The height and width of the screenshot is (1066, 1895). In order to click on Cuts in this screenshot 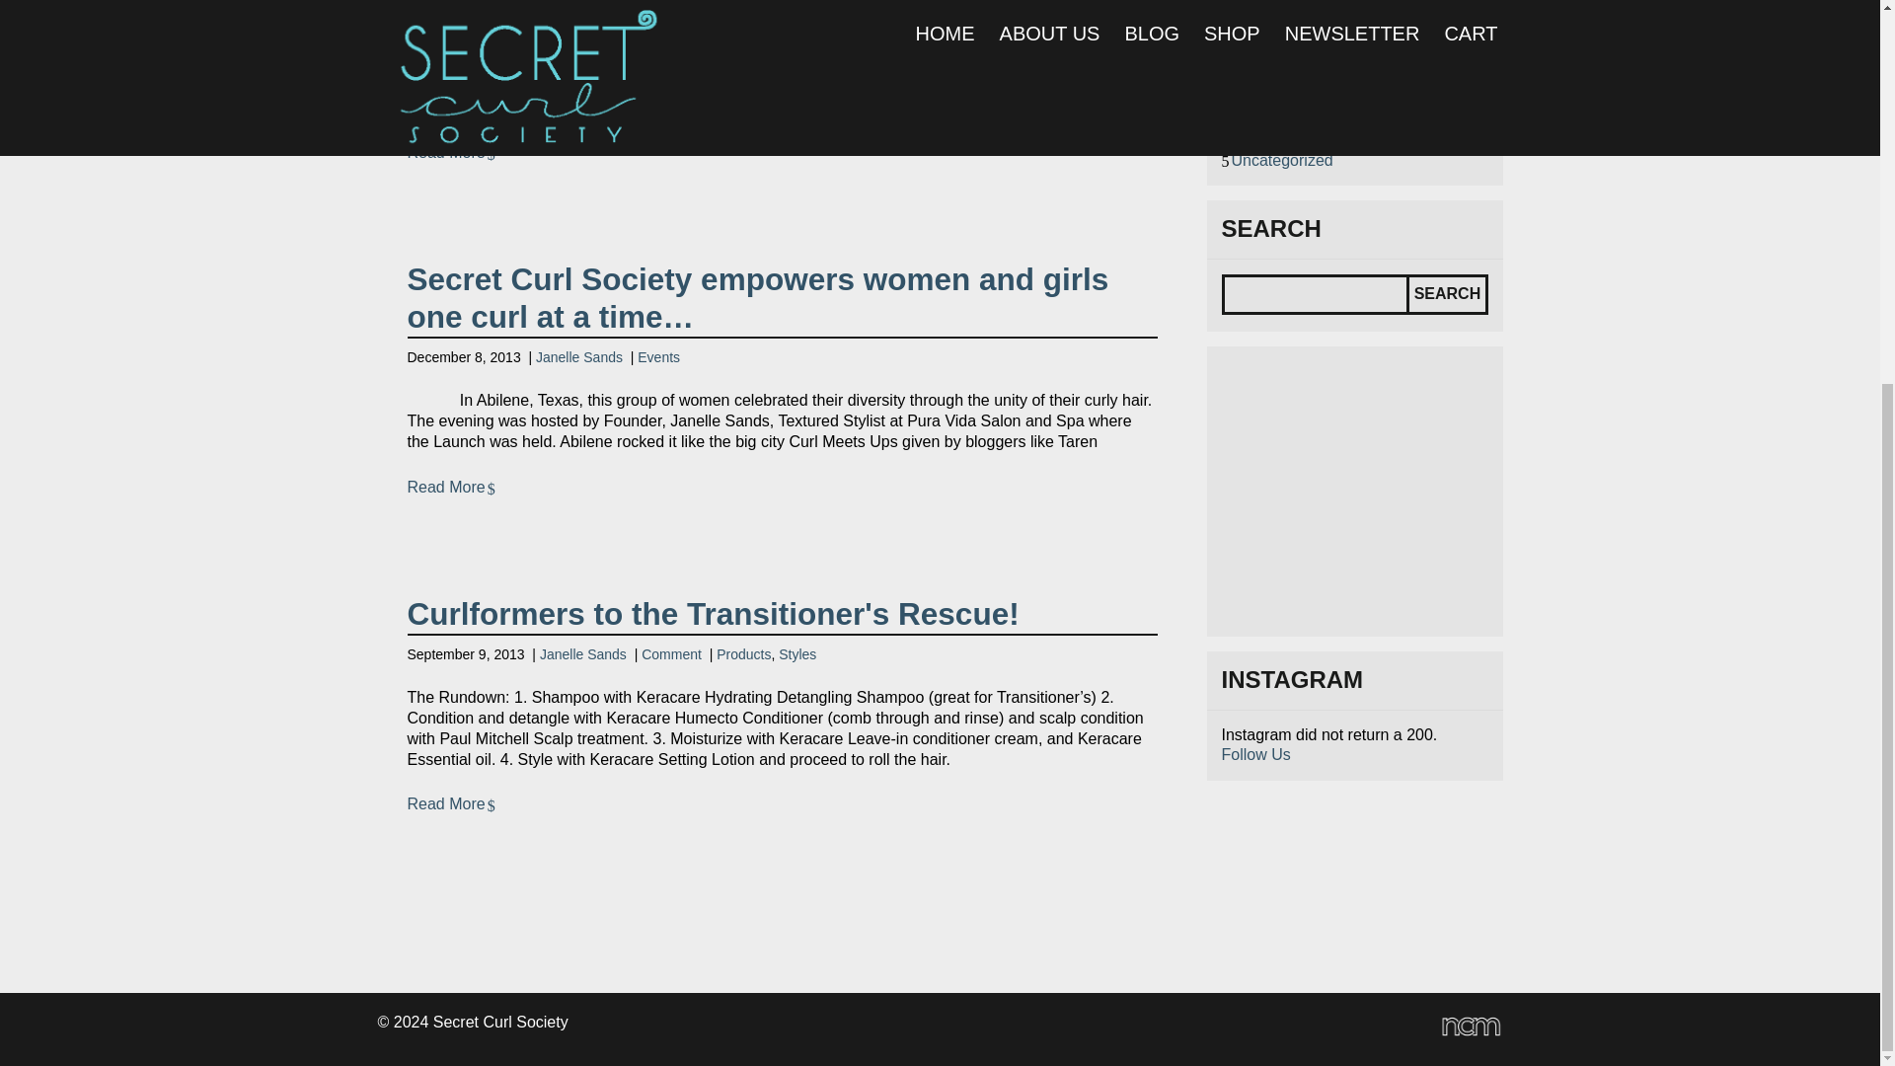, I will do `click(1248, 5)`.